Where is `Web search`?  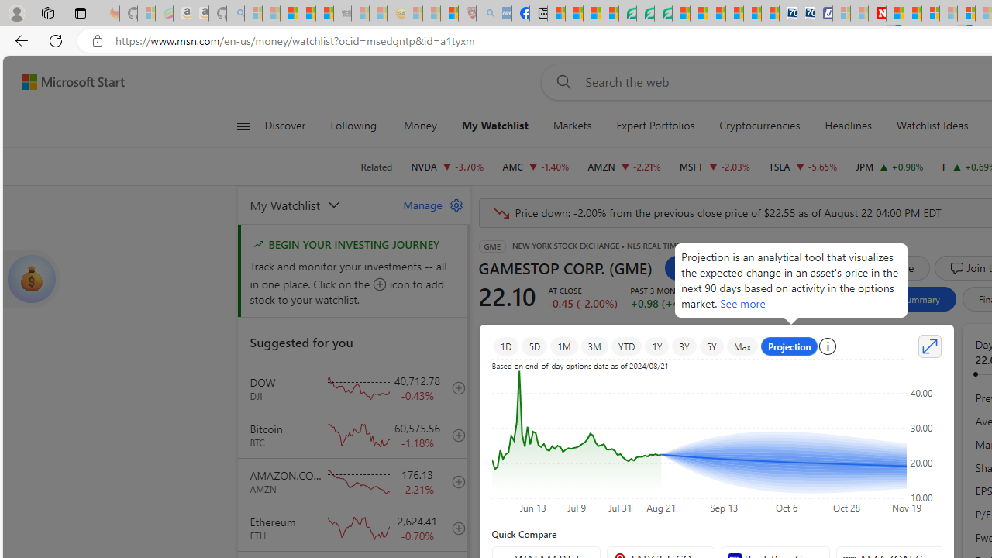 Web search is located at coordinates (561, 81).